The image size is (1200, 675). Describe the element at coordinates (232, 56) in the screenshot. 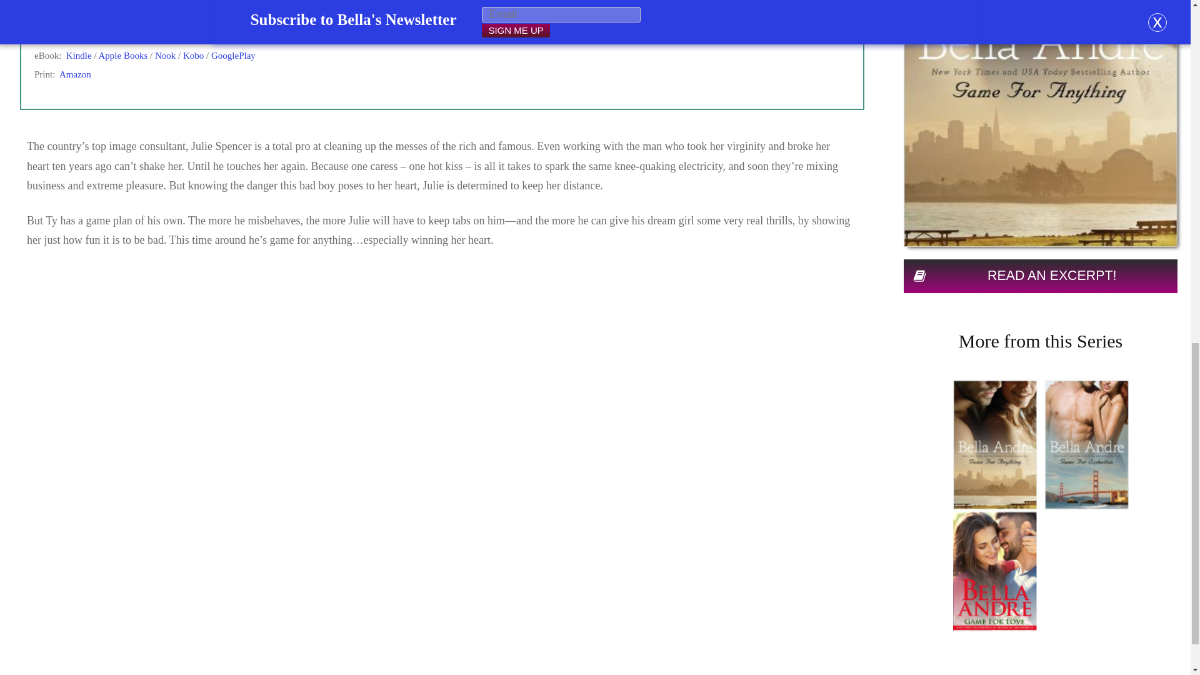

I see `GooglePlay` at that location.